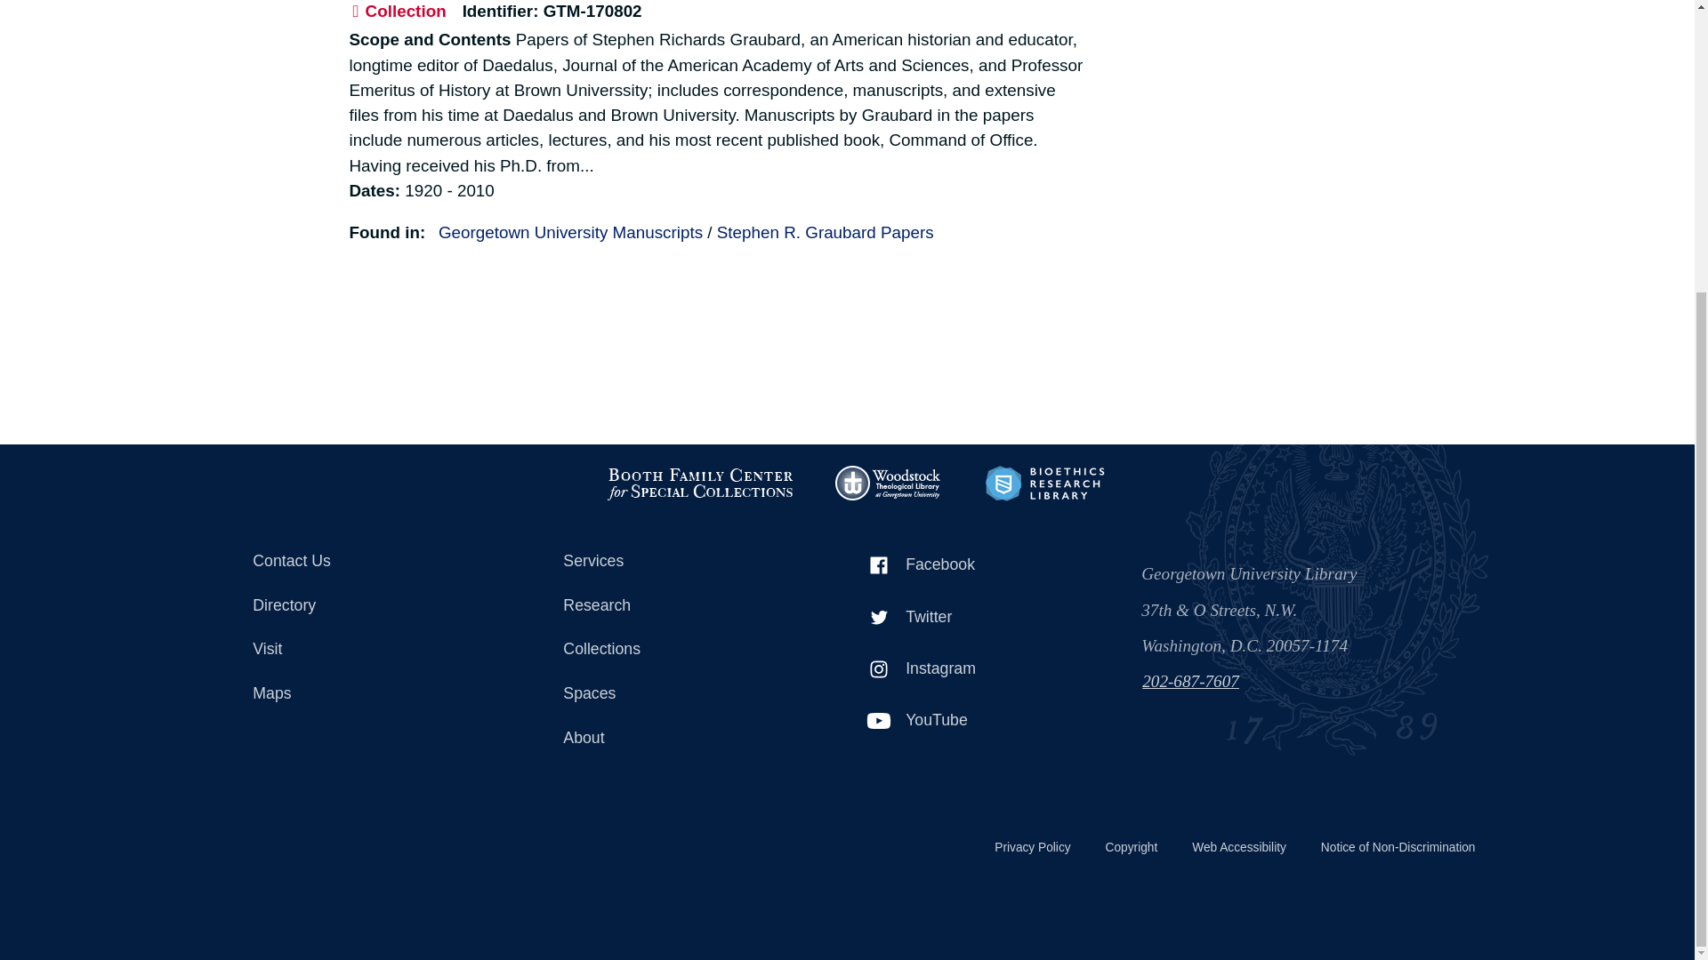  What do you see at coordinates (1130, 848) in the screenshot?
I see `Copyright` at bounding box center [1130, 848].